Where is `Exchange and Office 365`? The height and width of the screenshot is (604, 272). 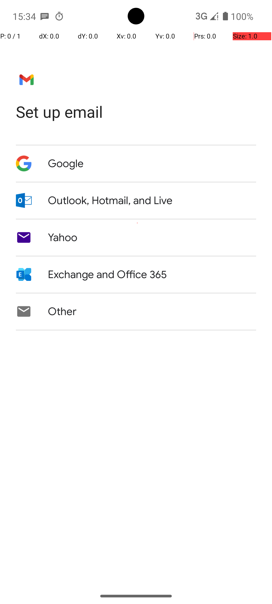
Exchange and Office 365 is located at coordinates (107, 275).